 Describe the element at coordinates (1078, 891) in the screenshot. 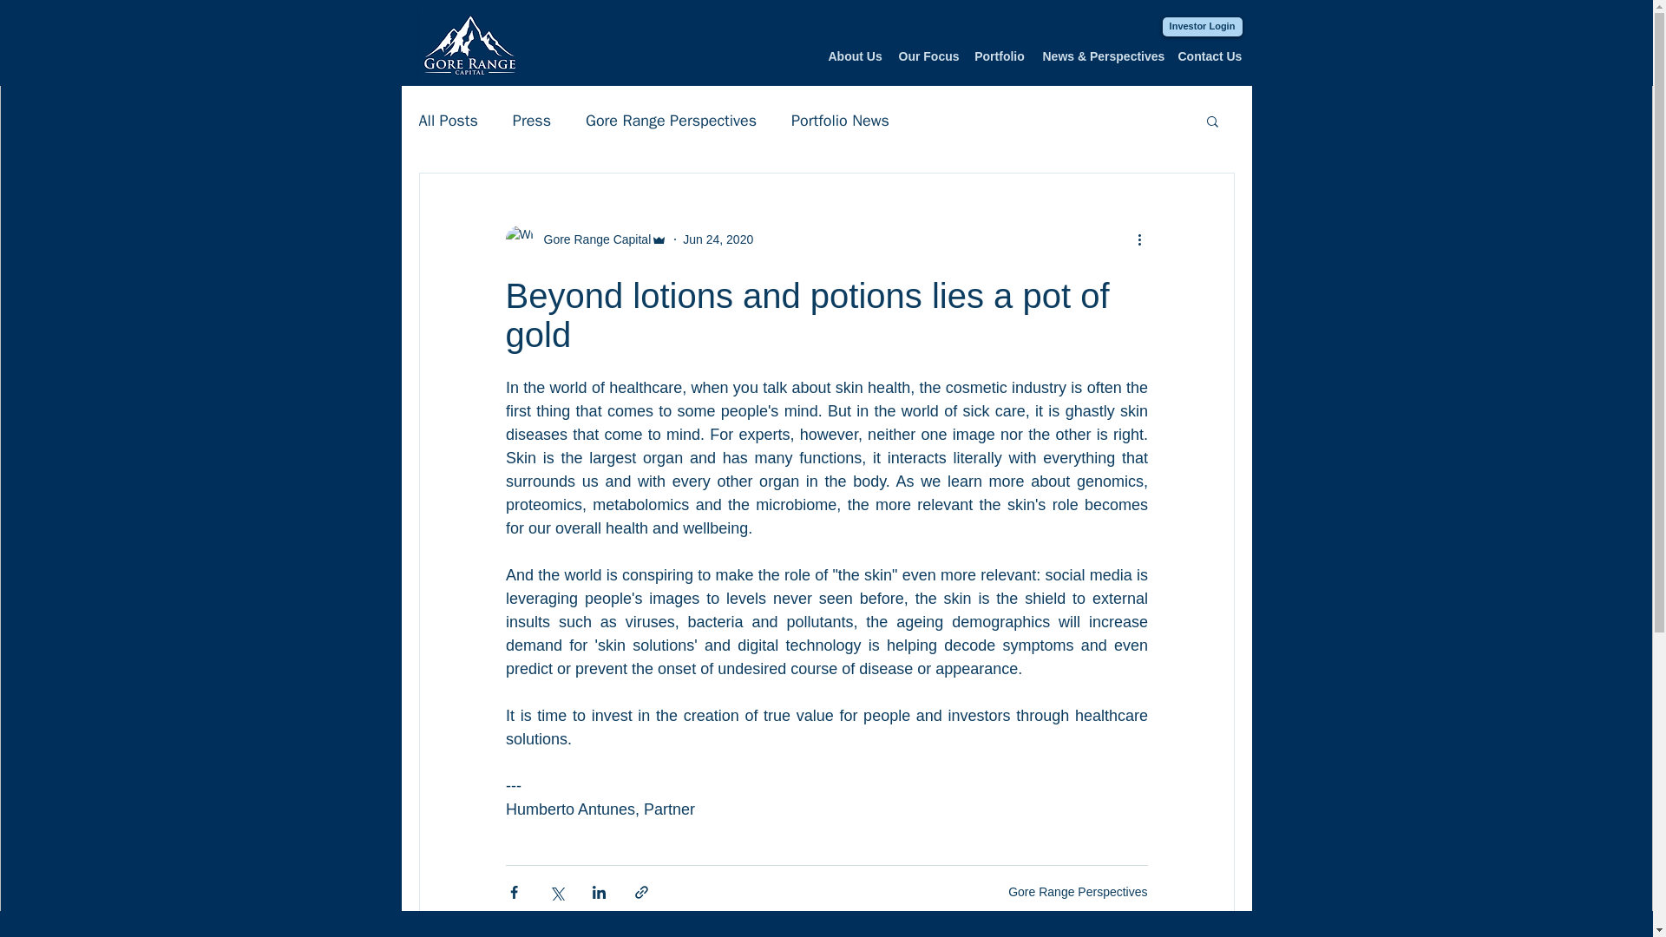

I see `Gore Range Perspectives` at that location.